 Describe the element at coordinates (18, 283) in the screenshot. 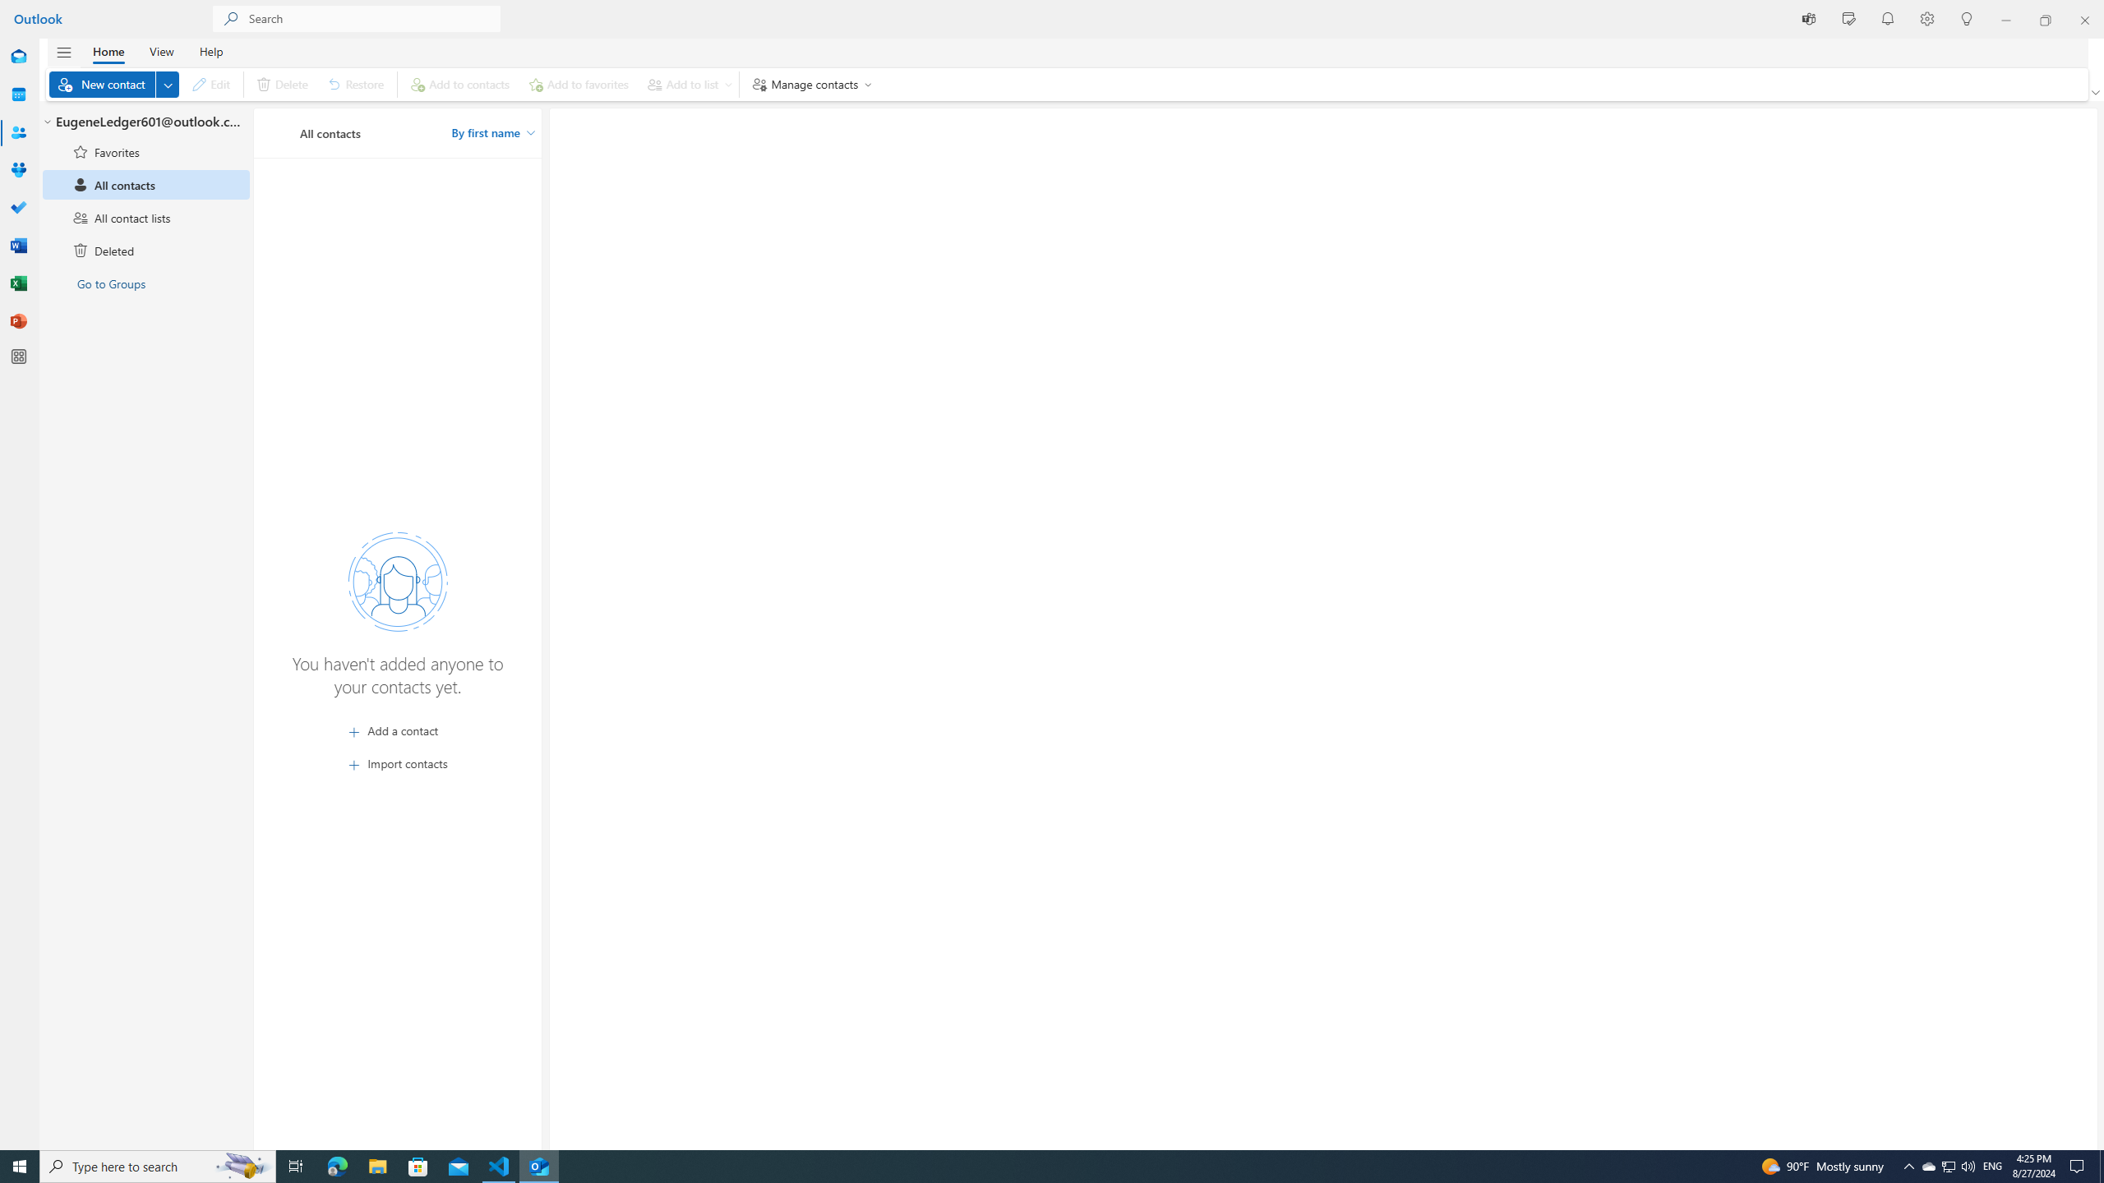

I see `Excel` at that location.